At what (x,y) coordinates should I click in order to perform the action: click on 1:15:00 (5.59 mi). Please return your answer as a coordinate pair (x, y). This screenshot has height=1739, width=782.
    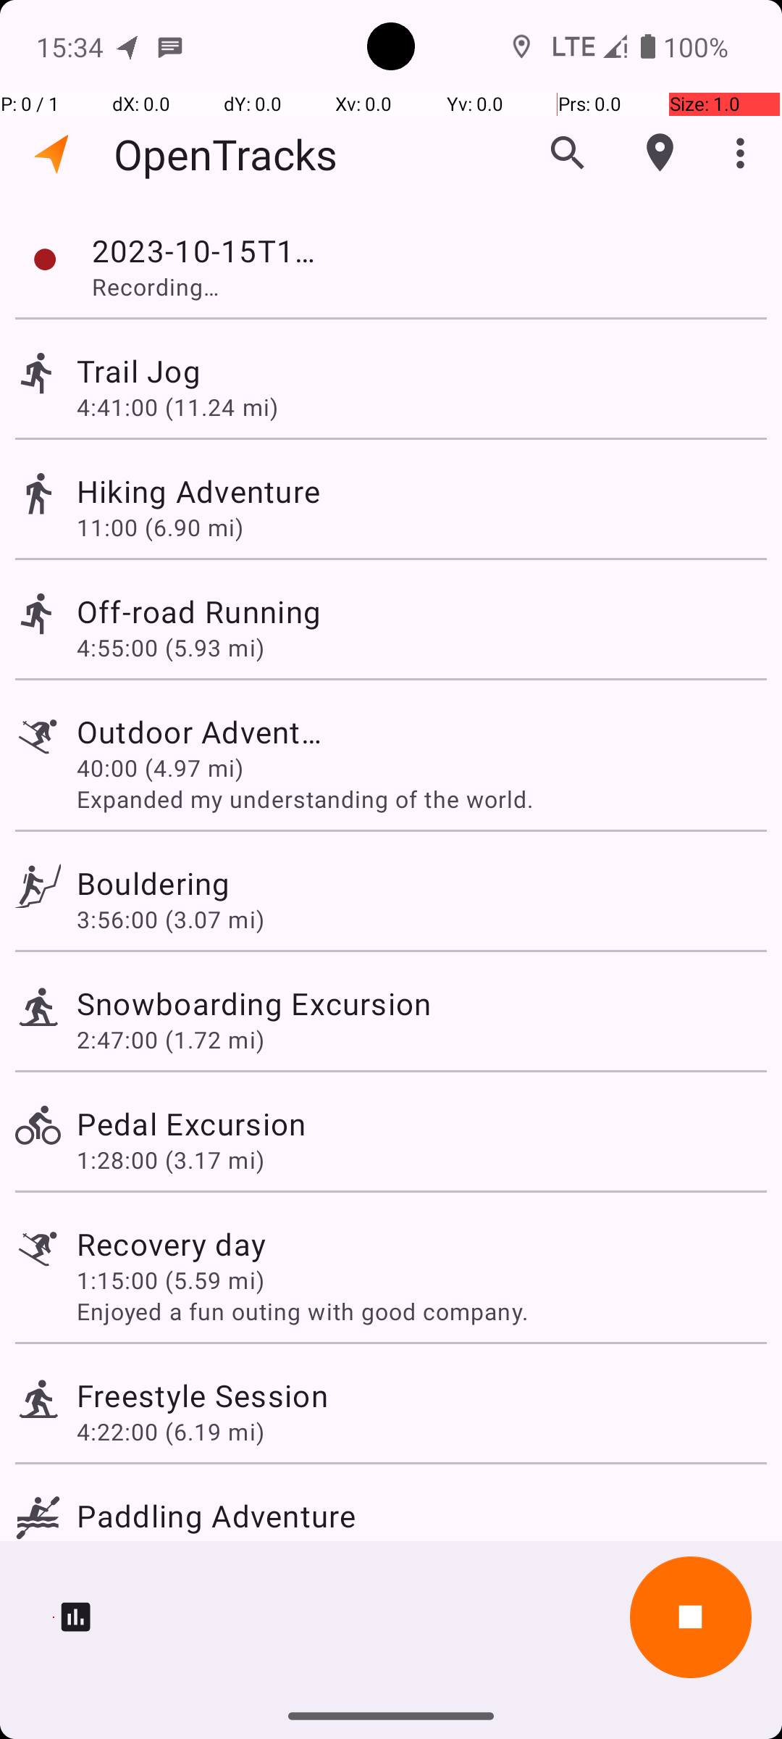
    Looking at the image, I should click on (171, 1280).